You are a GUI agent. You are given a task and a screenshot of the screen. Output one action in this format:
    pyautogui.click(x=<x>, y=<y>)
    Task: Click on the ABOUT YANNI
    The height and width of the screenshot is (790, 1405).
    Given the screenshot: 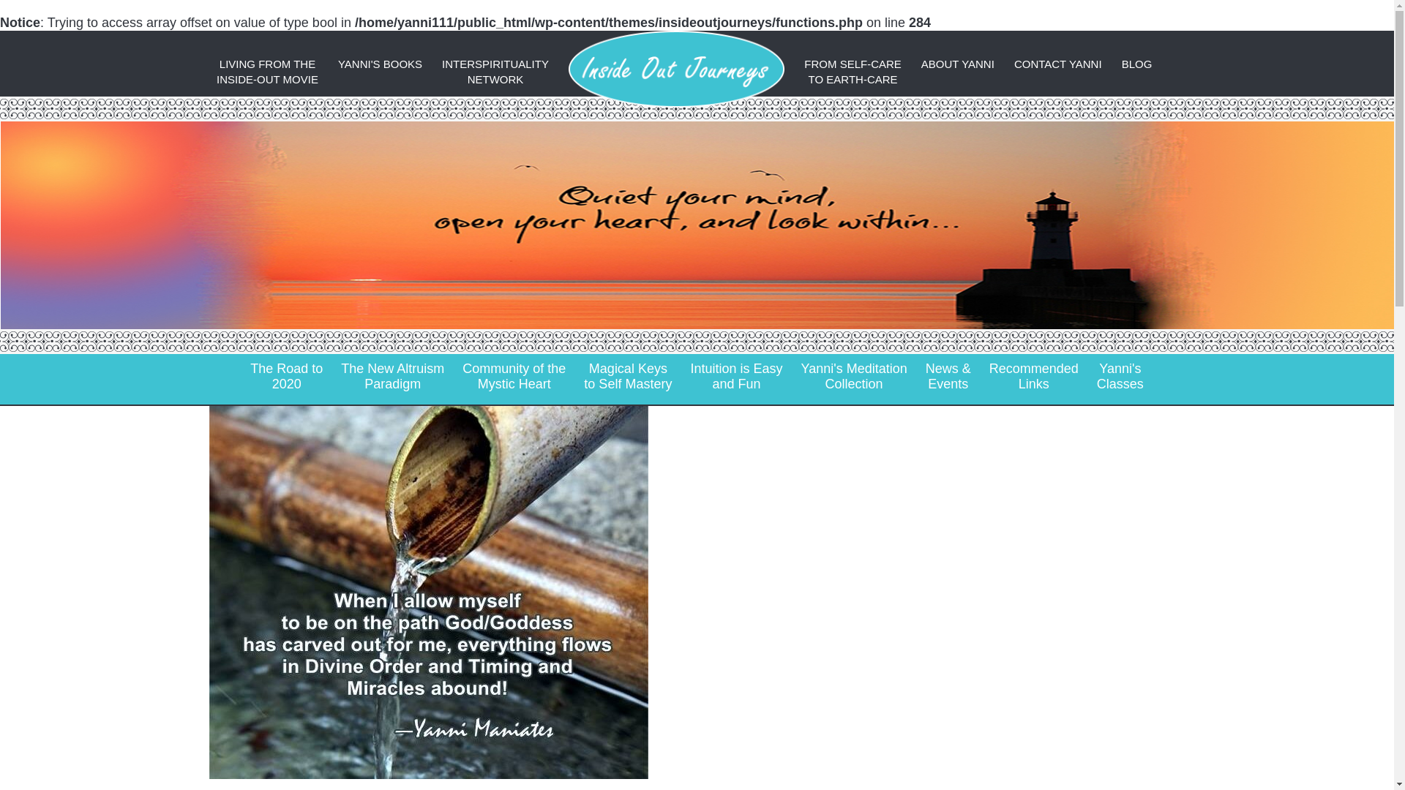 What is the action you would take?
    pyautogui.click(x=1058, y=64)
    